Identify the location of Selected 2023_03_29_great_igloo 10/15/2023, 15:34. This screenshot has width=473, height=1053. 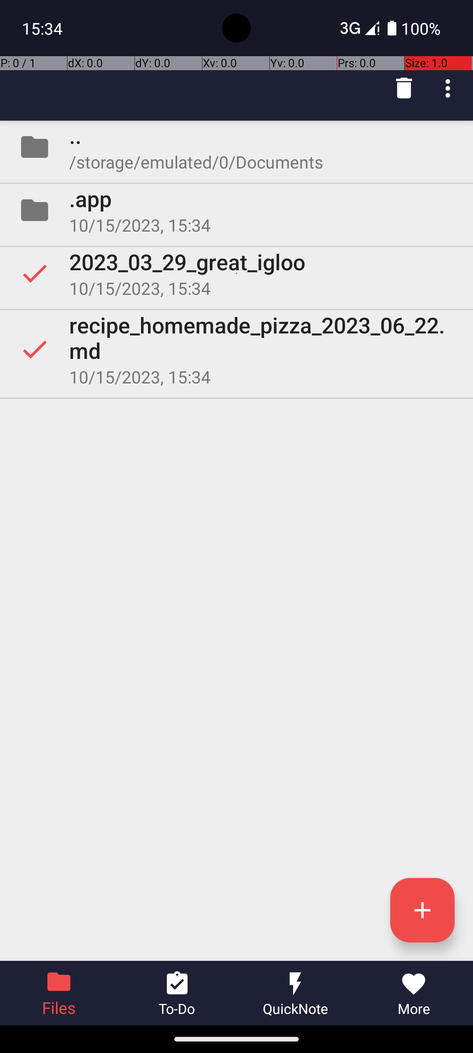
(236, 273).